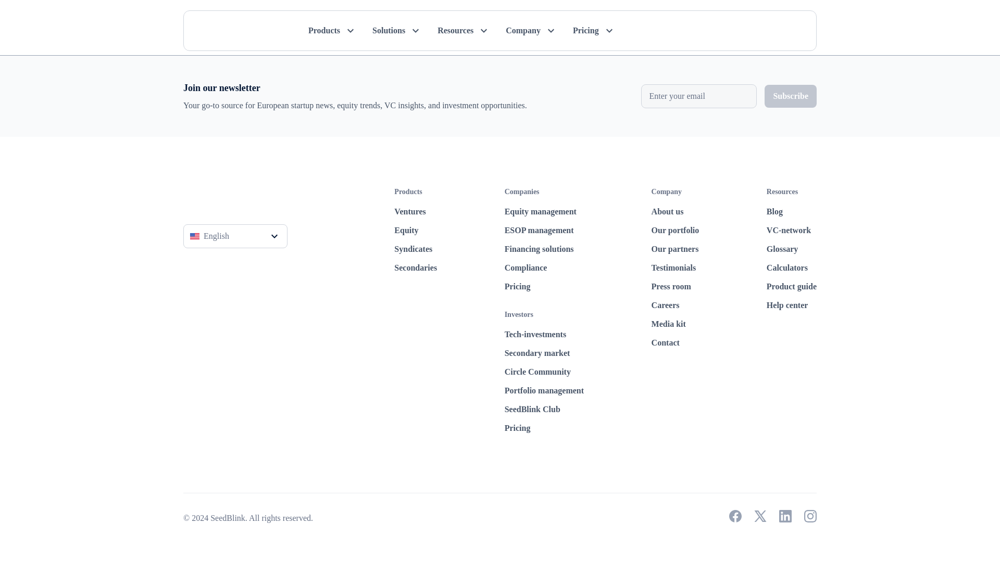 The height and width of the screenshot is (562, 1000). Describe the element at coordinates (217, 195) in the screenshot. I see `SeedBlink` at that location.